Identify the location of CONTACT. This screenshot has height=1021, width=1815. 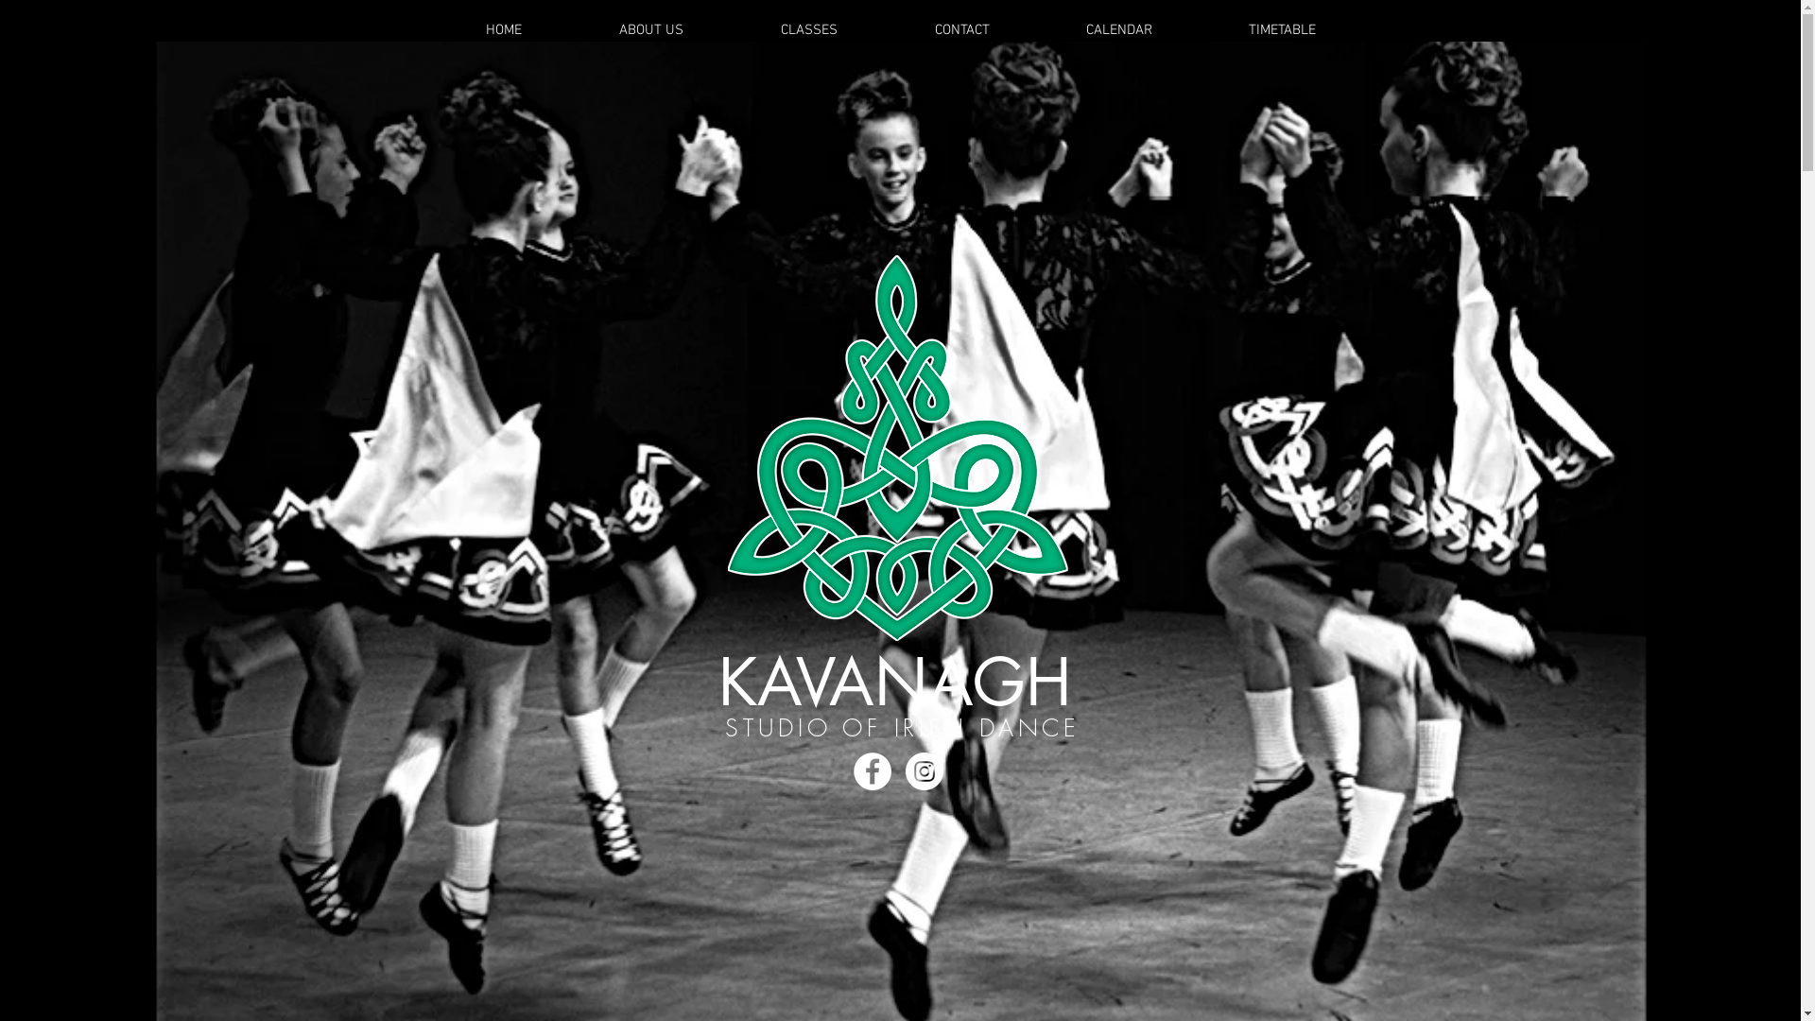
(962, 30).